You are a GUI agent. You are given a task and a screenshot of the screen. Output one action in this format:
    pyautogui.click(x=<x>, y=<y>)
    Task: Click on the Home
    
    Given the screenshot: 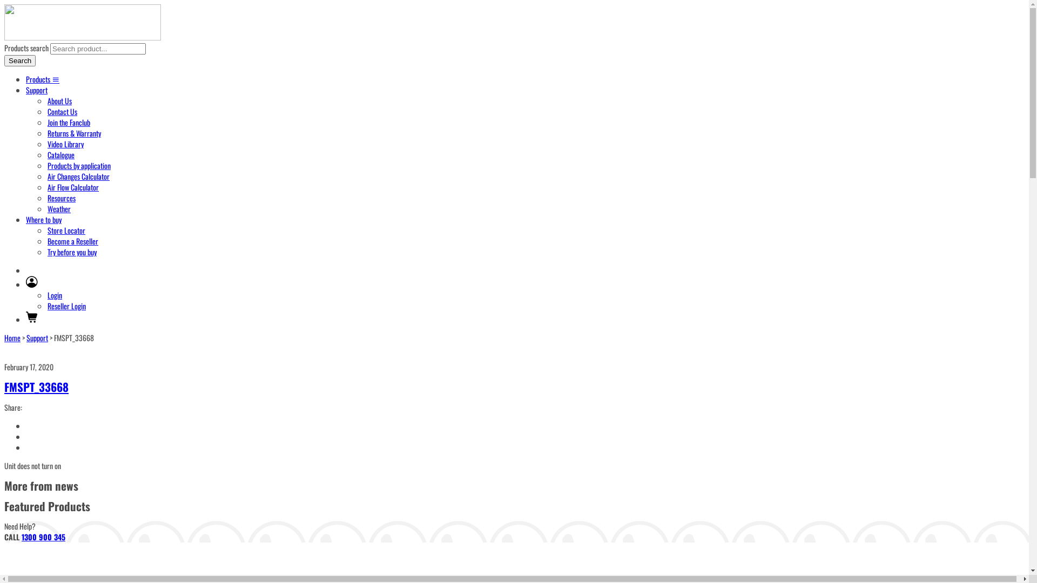 What is the action you would take?
    pyautogui.click(x=12, y=338)
    